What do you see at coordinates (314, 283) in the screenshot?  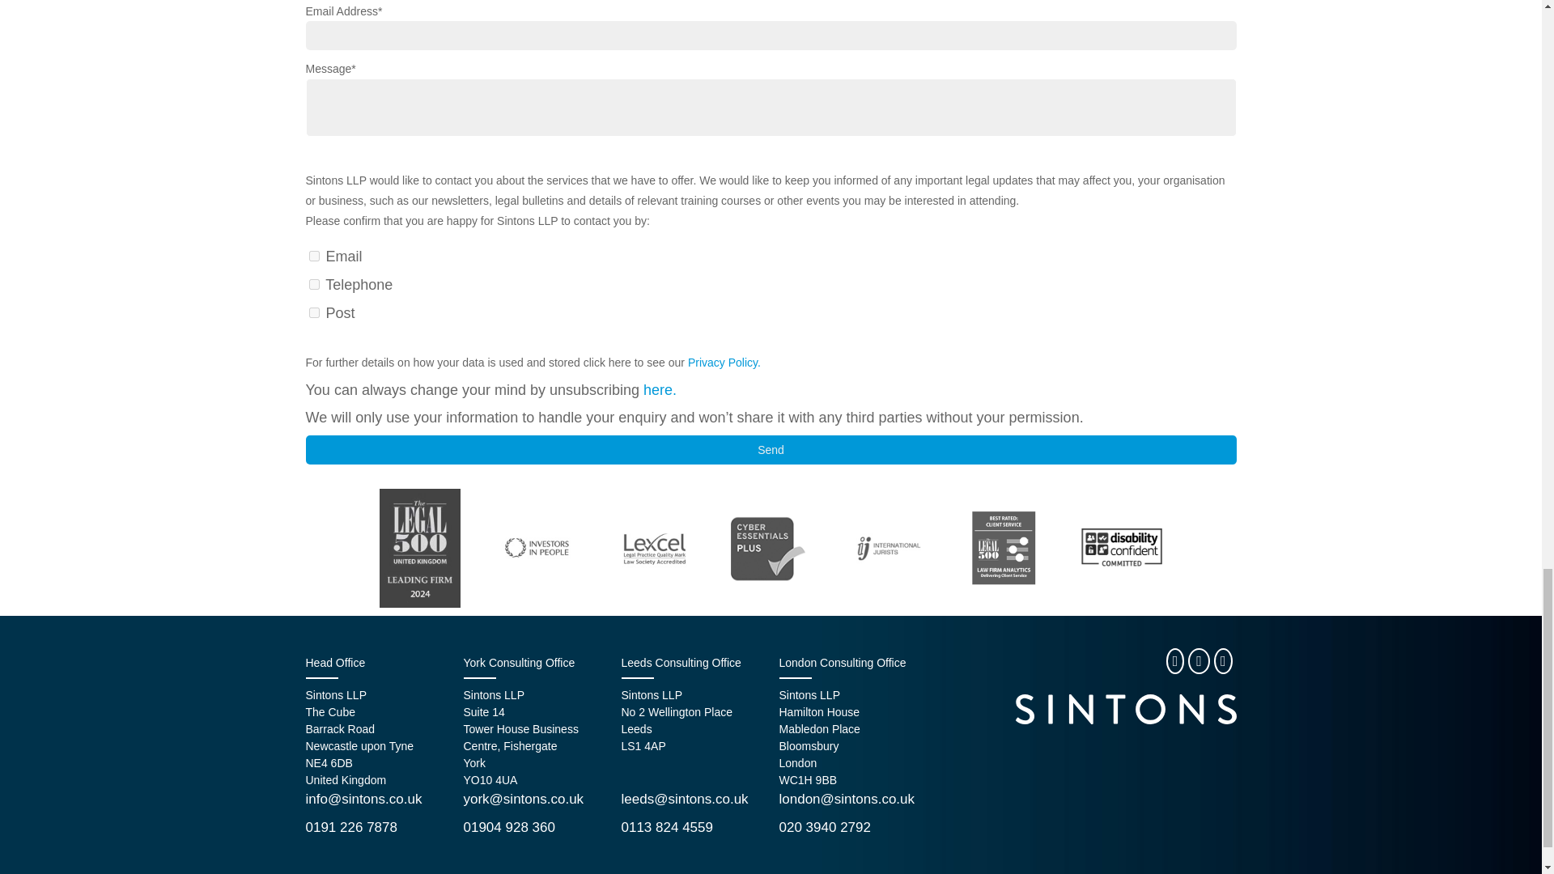 I see `Telephone` at bounding box center [314, 283].